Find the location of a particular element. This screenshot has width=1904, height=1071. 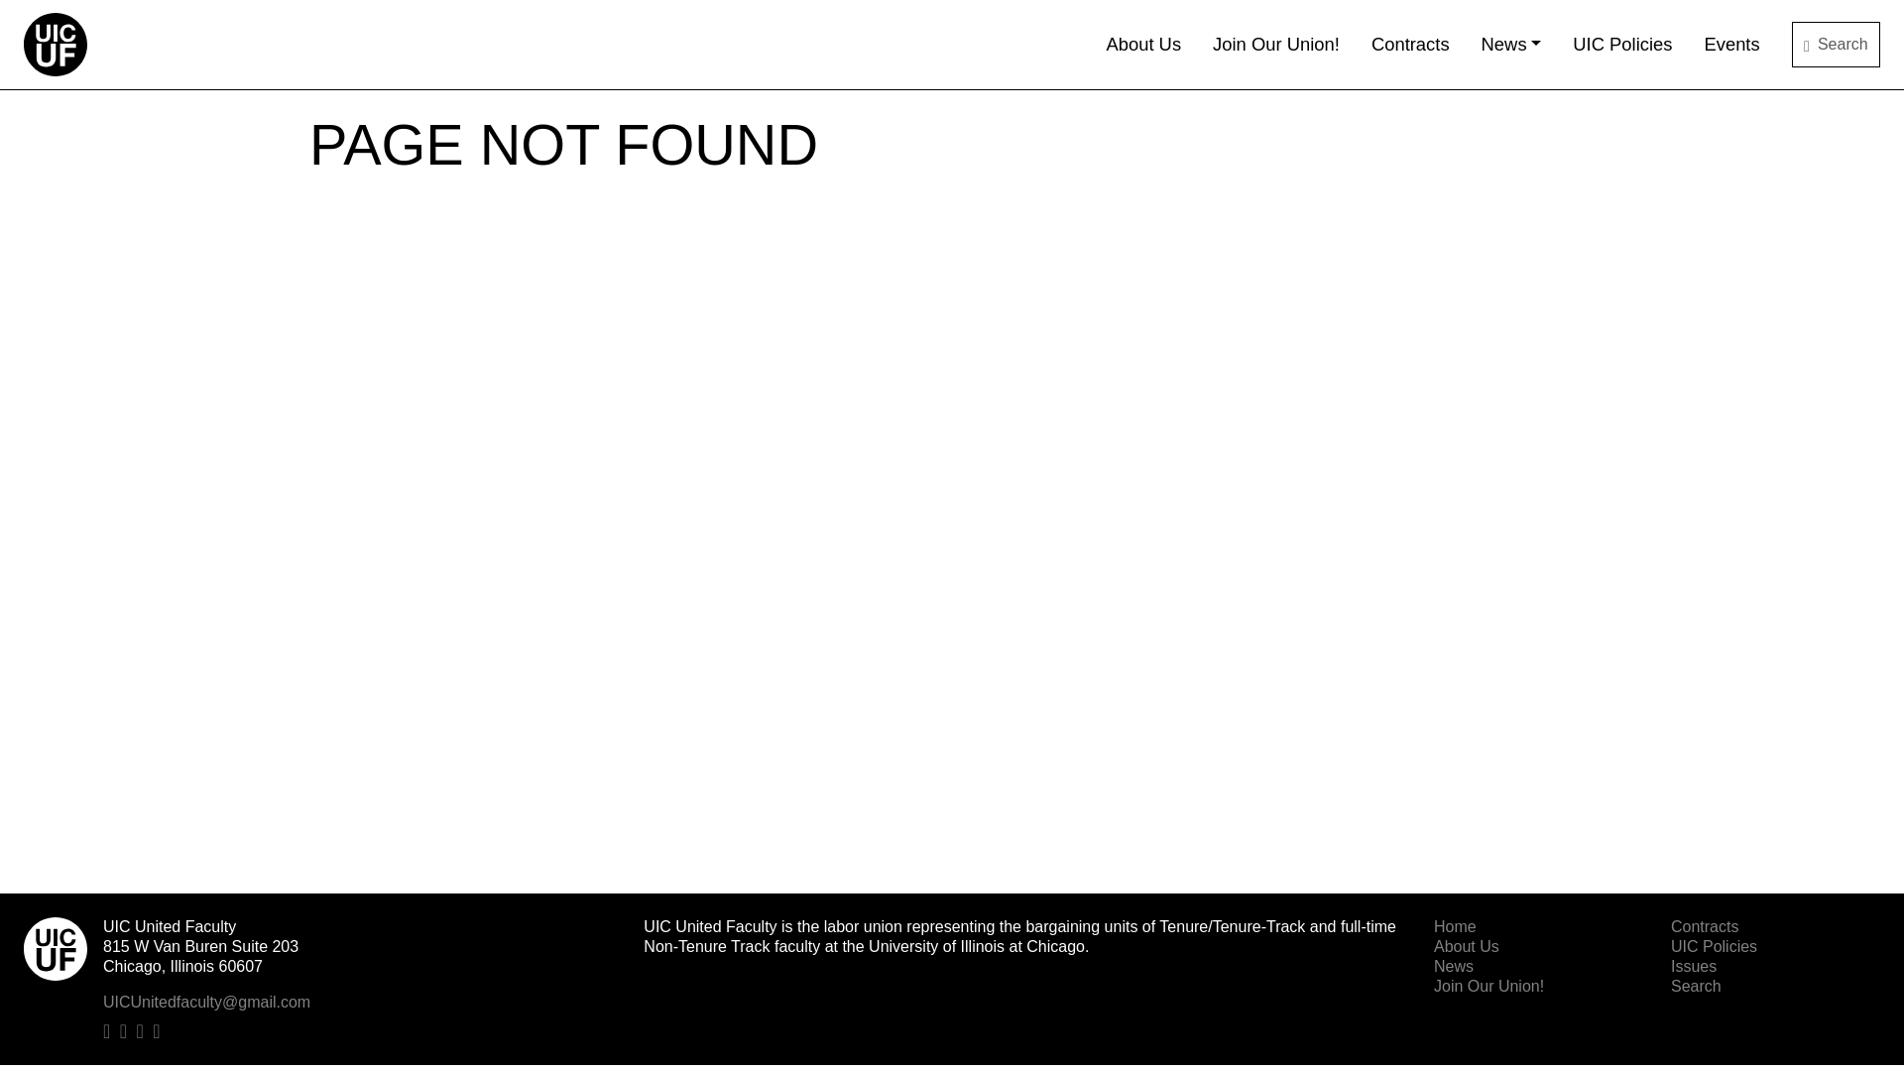

Contracts is located at coordinates (1410, 45).